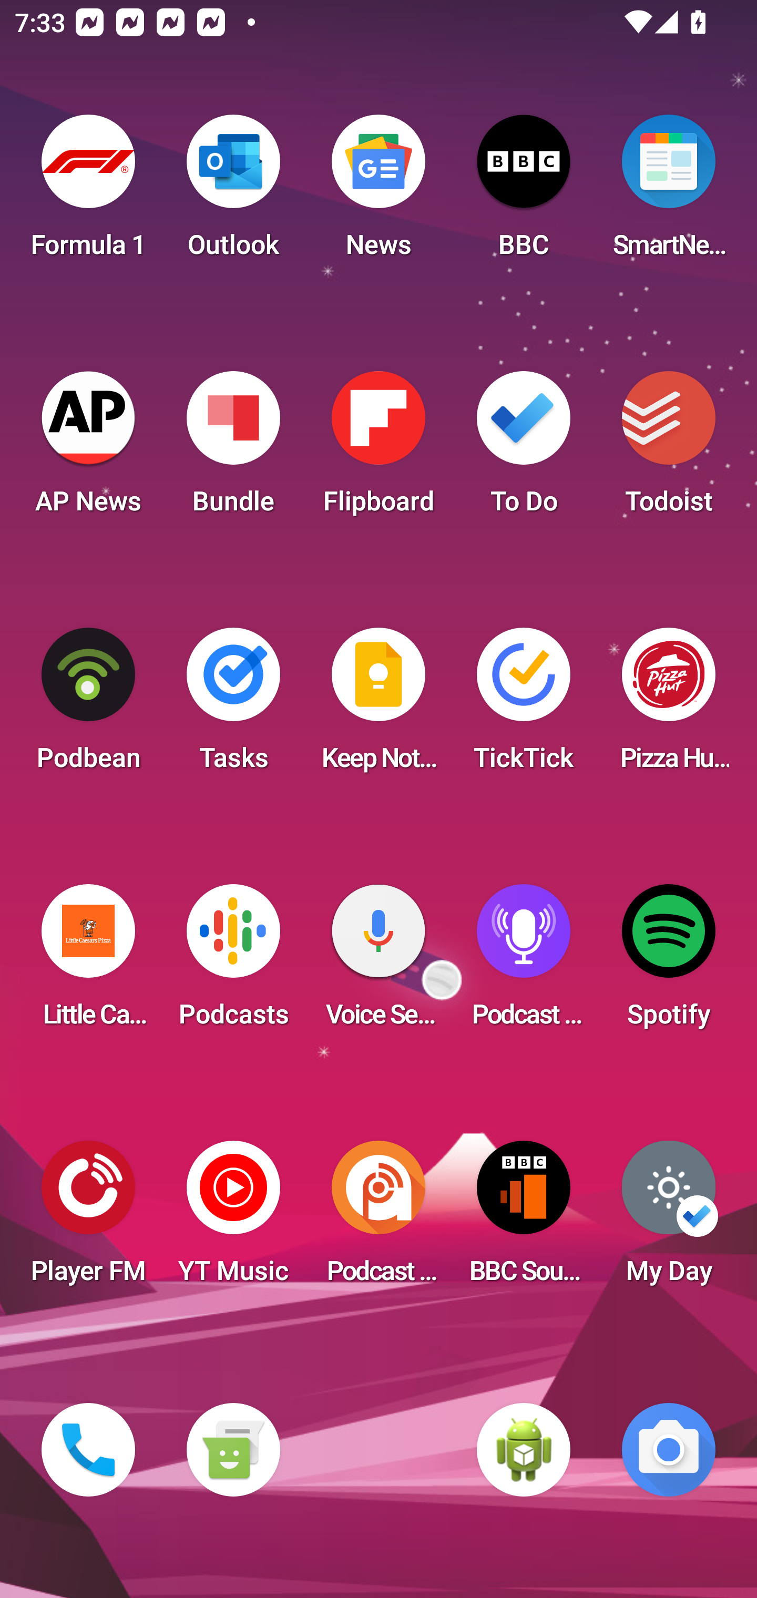 Image resolution: width=757 pixels, height=1598 pixels. Describe the element at coordinates (88, 192) in the screenshot. I see `Formula 1` at that location.